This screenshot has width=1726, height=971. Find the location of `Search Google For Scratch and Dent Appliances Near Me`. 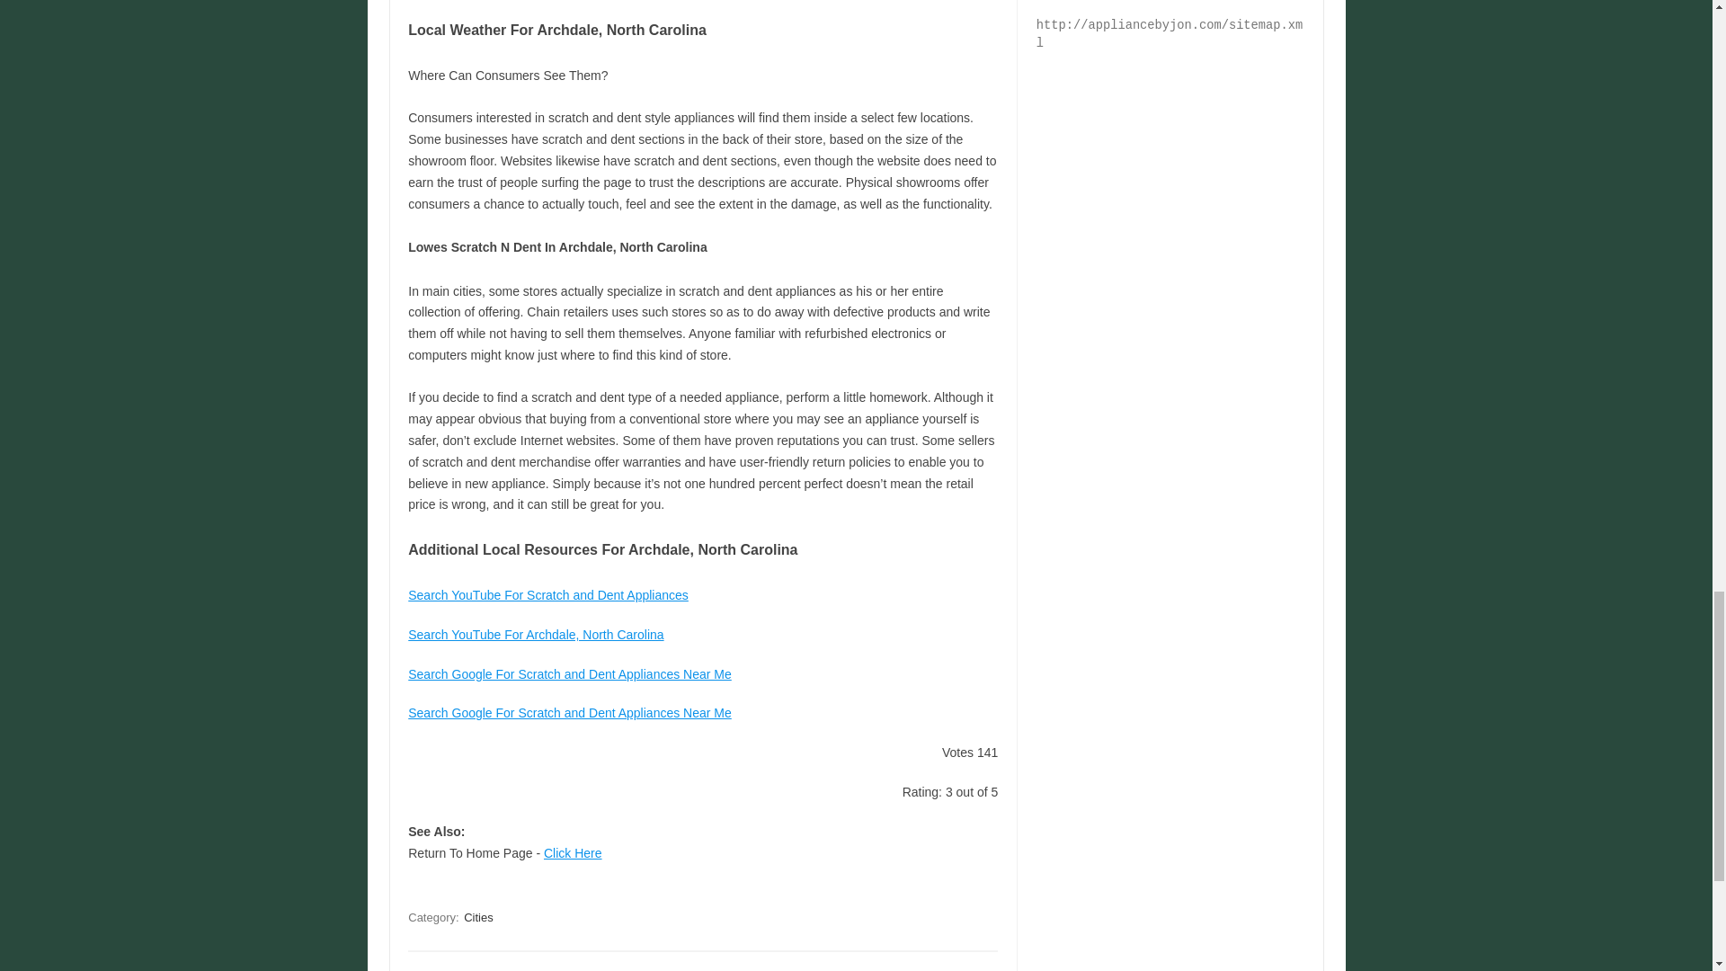

Search Google For Scratch and Dent Appliances Near Me is located at coordinates (570, 713).